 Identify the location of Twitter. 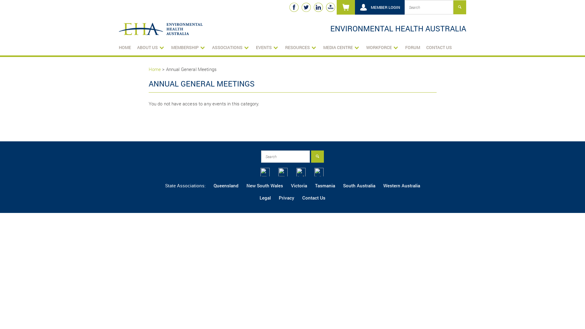
(283, 172).